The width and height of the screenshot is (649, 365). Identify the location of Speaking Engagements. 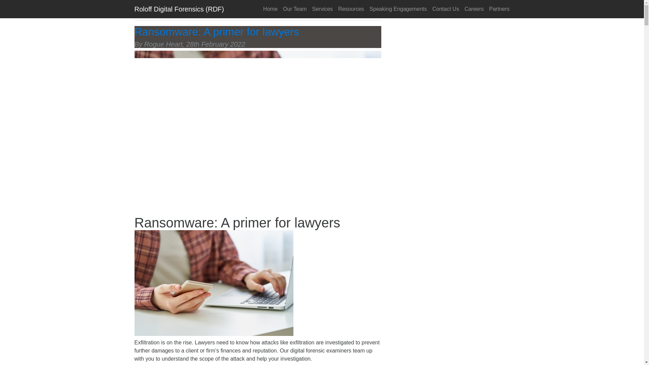
(398, 9).